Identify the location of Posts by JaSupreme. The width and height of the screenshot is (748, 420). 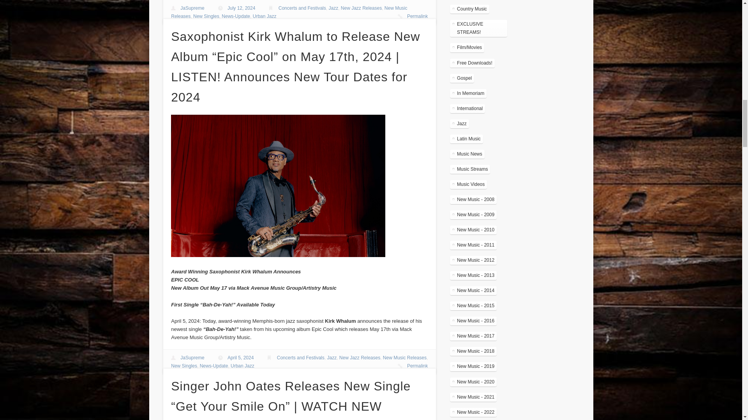
(192, 8).